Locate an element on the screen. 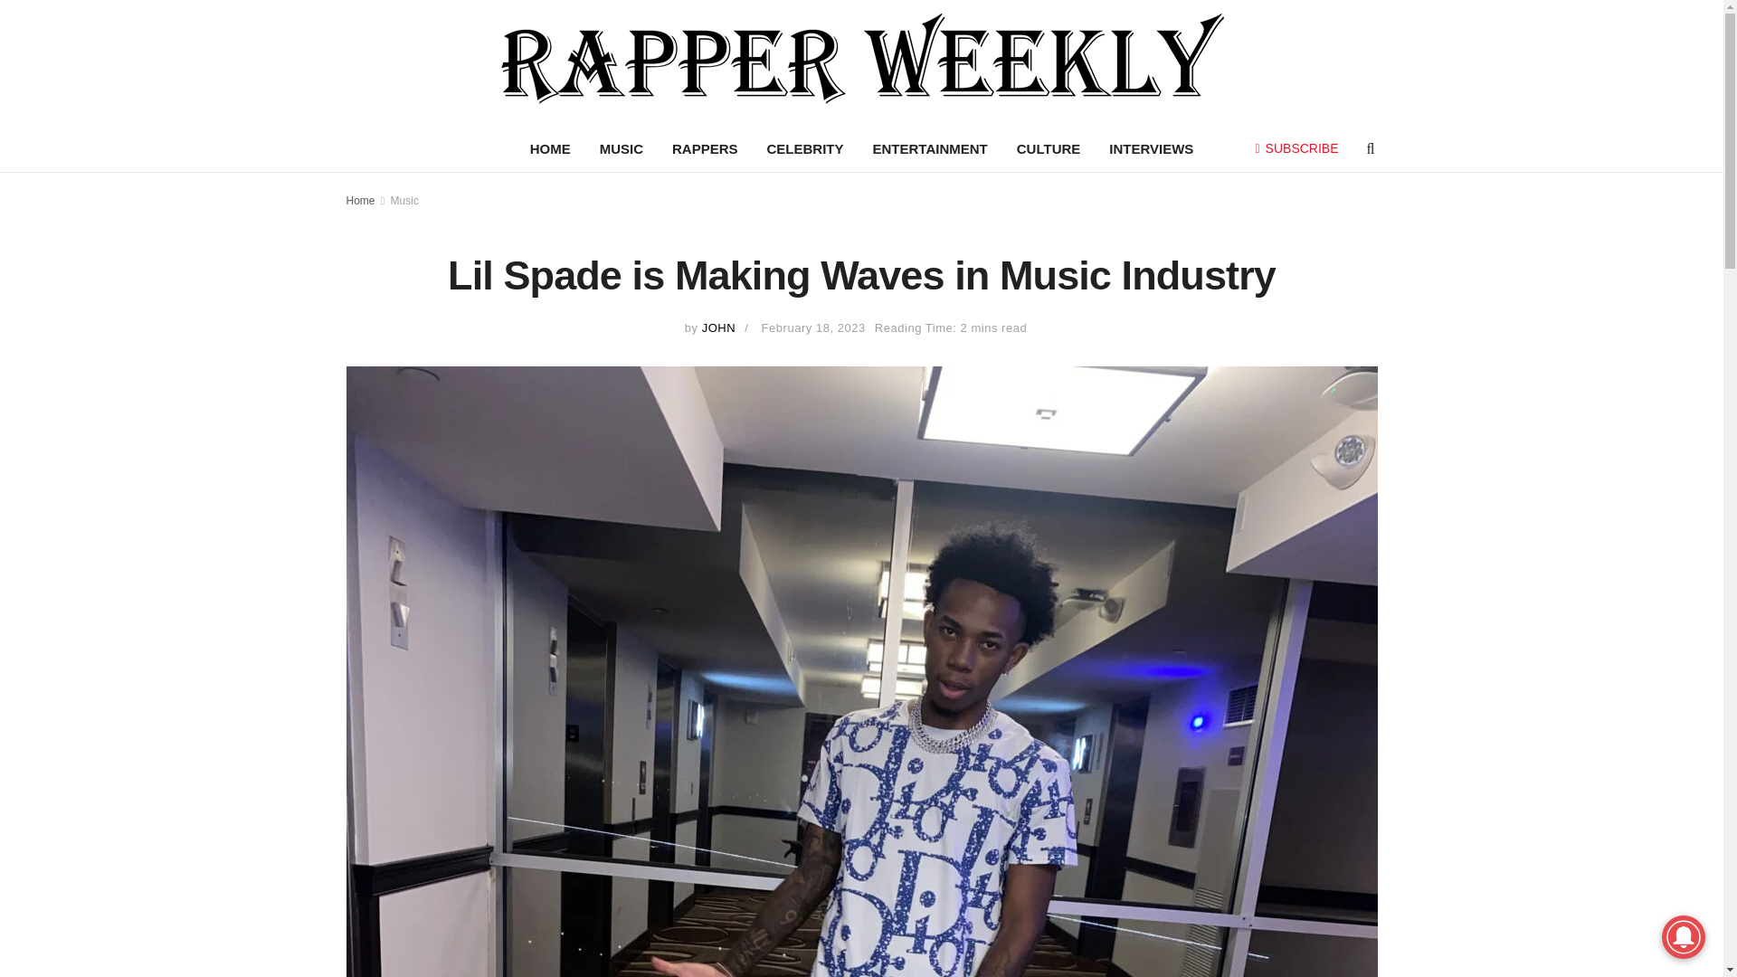  ENTERTAINMENT is located at coordinates (930, 149).